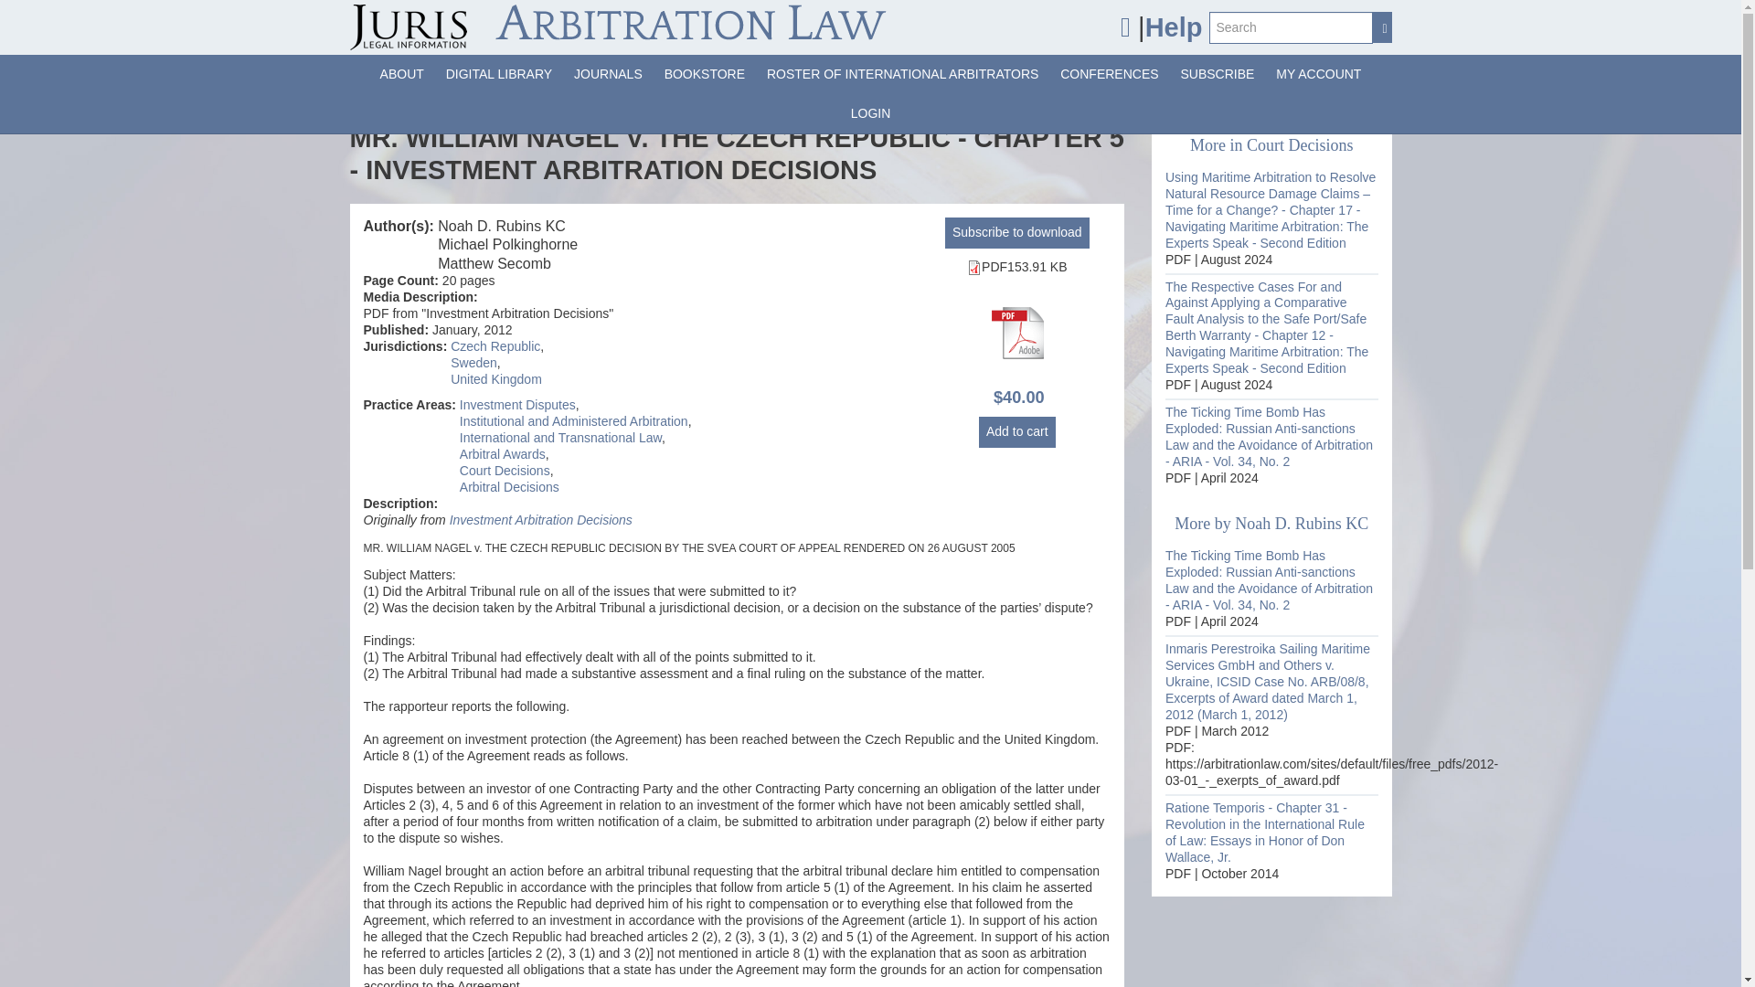 The image size is (1755, 987). I want to click on SUBSCRIBE, so click(1218, 74).